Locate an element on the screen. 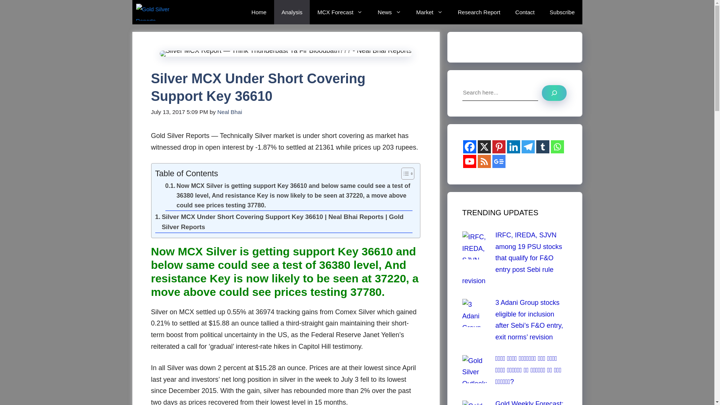 The width and height of the screenshot is (720, 405). Contact is located at coordinates (525, 12).